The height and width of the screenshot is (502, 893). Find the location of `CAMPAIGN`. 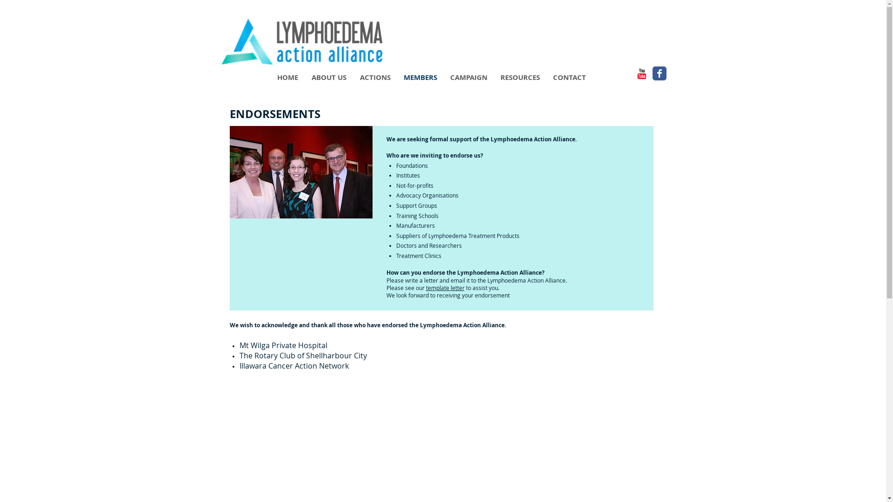

CAMPAIGN is located at coordinates (468, 78).